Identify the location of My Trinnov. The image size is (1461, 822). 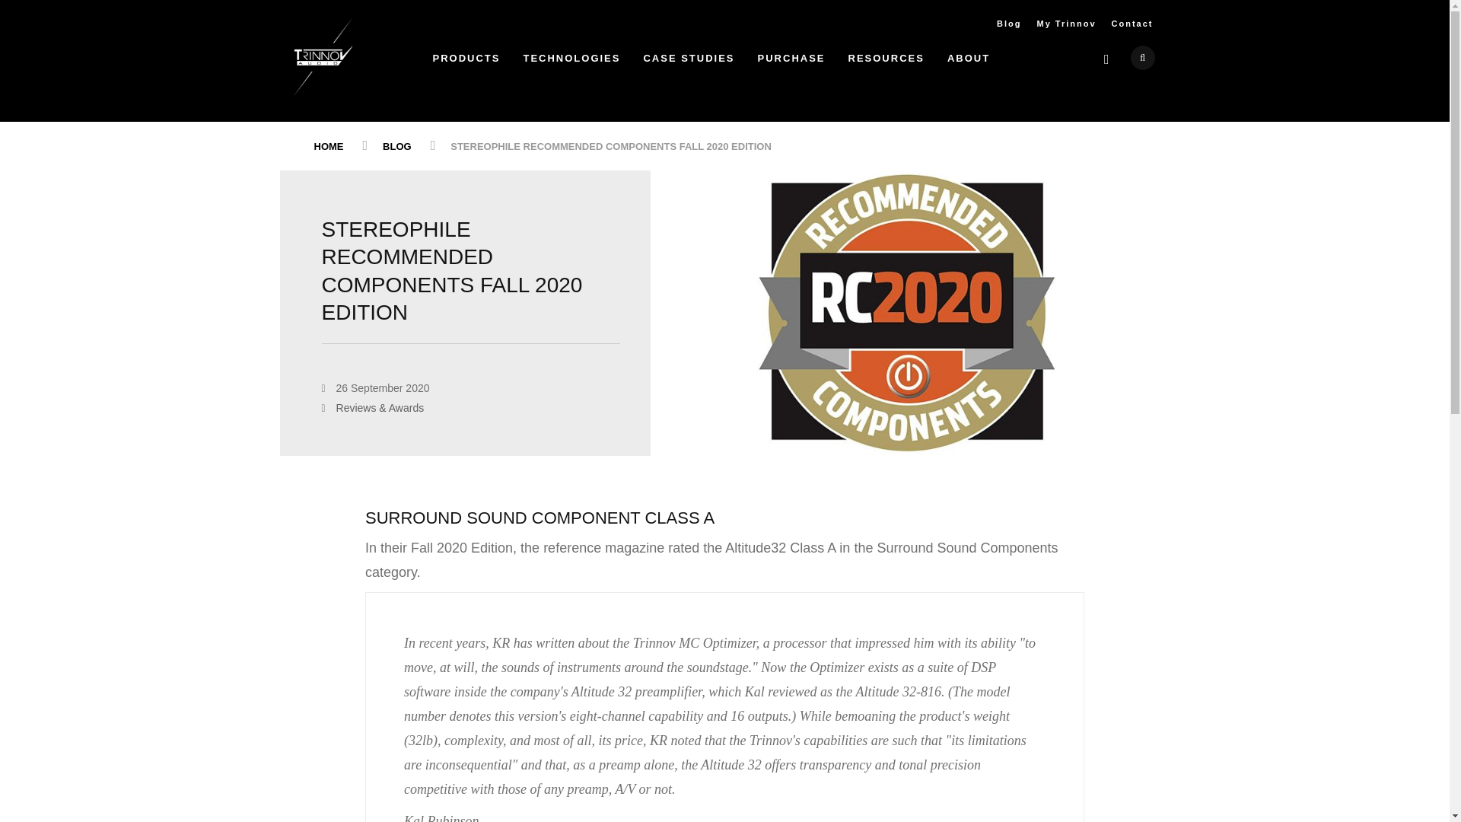
(1065, 24).